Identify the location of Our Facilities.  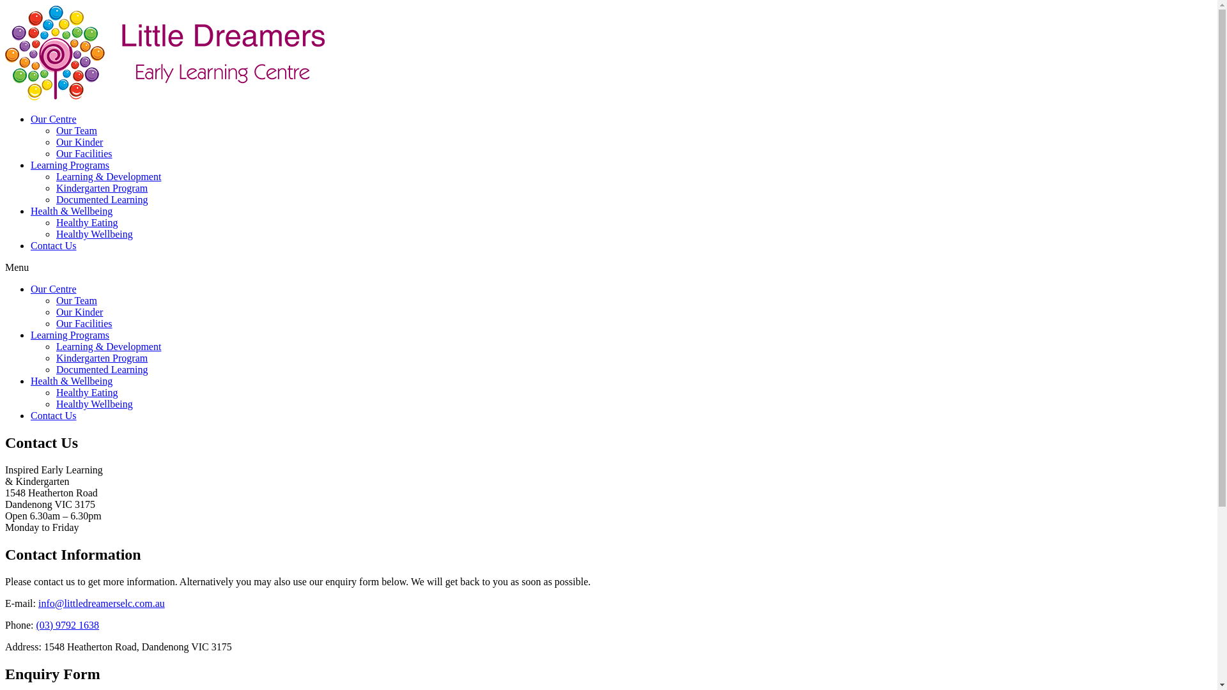
(84, 323).